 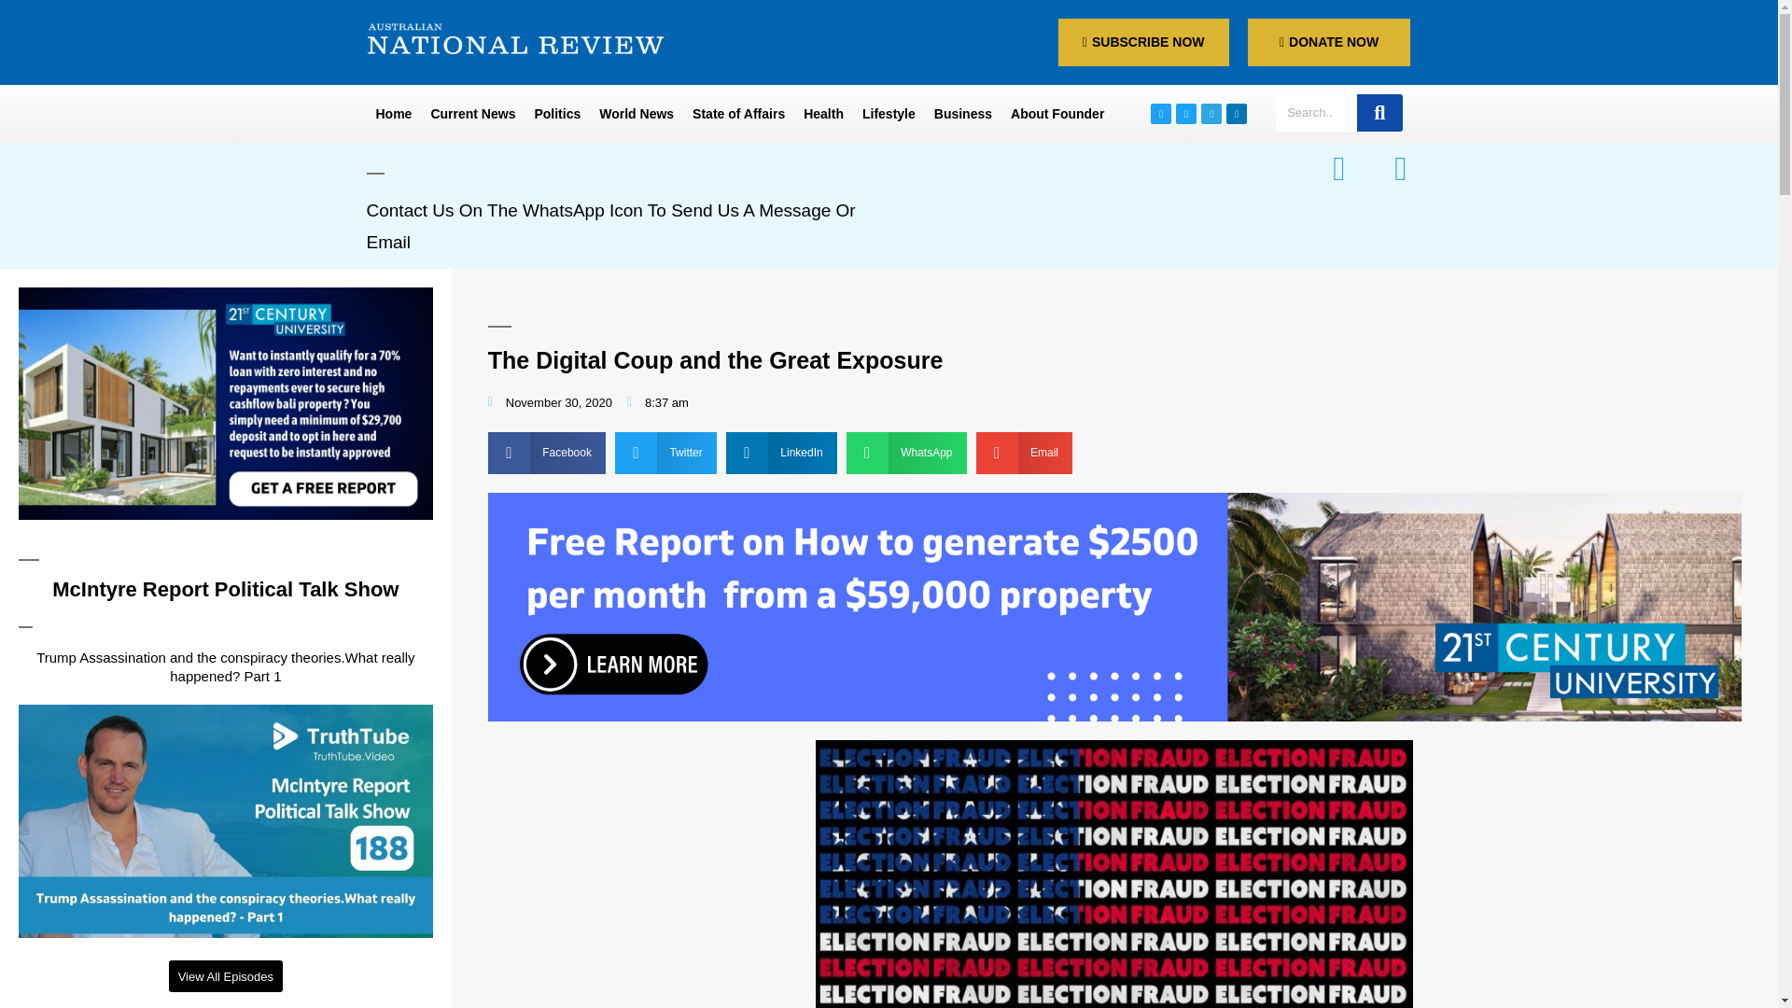 I want to click on State of Affairs, so click(x=737, y=114).